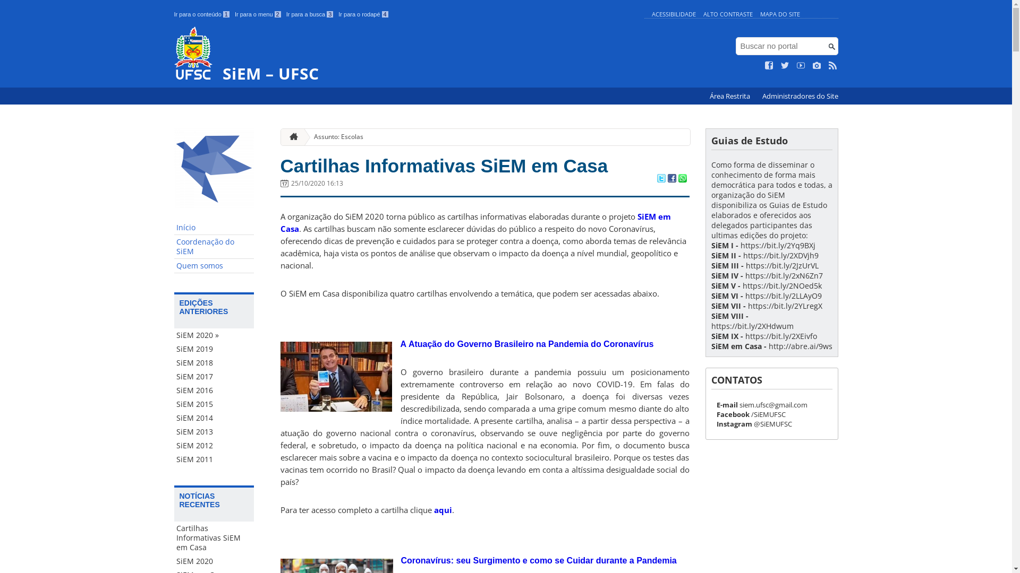  Describe the element at coordinates (214, 538) in the screenshot. I see `Cartilhas Informativas SiEM em Casa` at that location.